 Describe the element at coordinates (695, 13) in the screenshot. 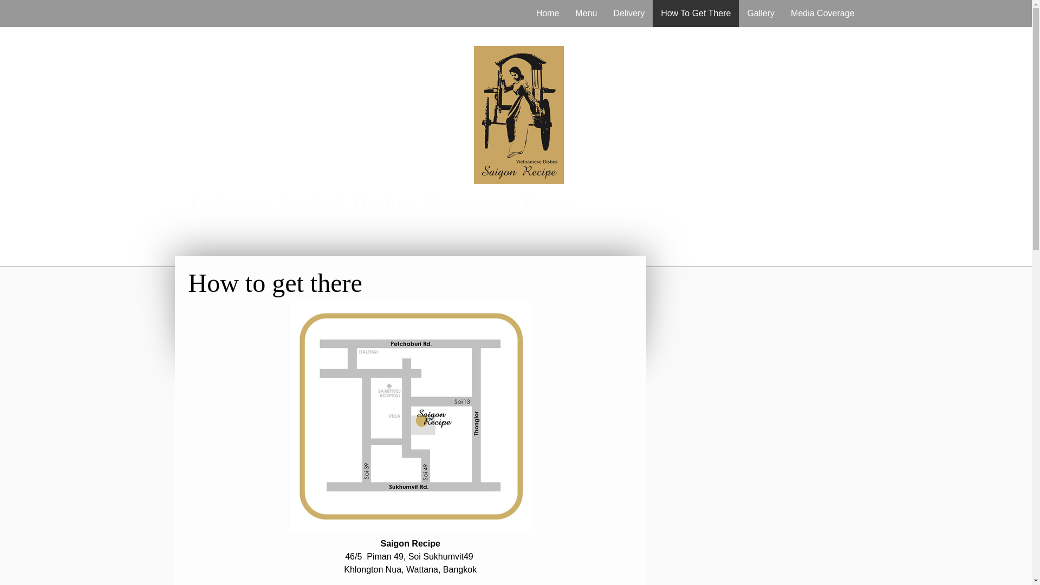

I see `How To Get There` at that location.